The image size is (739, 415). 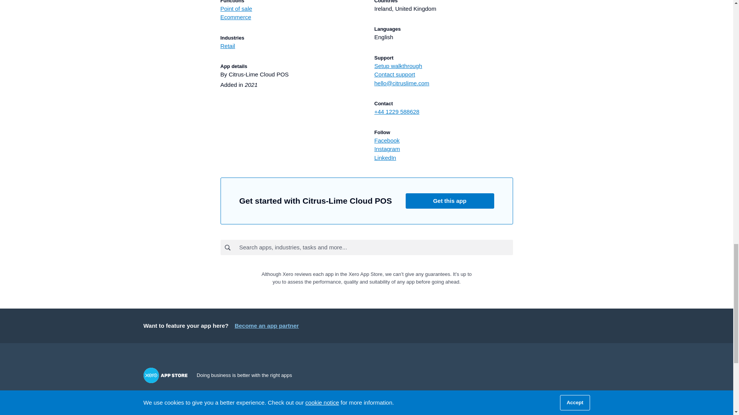 I want to click on Contact support, so click(x=443, y=75).